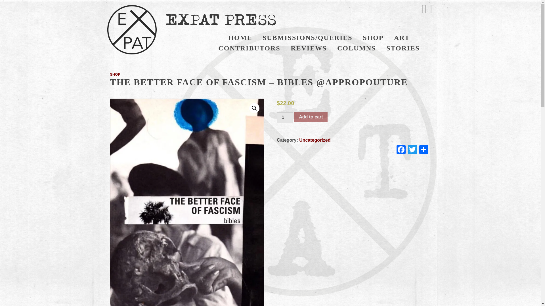 This screenshot has width=545, height=306. What do you see at coordinates (401, 150) in the screenshot?
I see `Facebook` at bounding box center [401, 150].